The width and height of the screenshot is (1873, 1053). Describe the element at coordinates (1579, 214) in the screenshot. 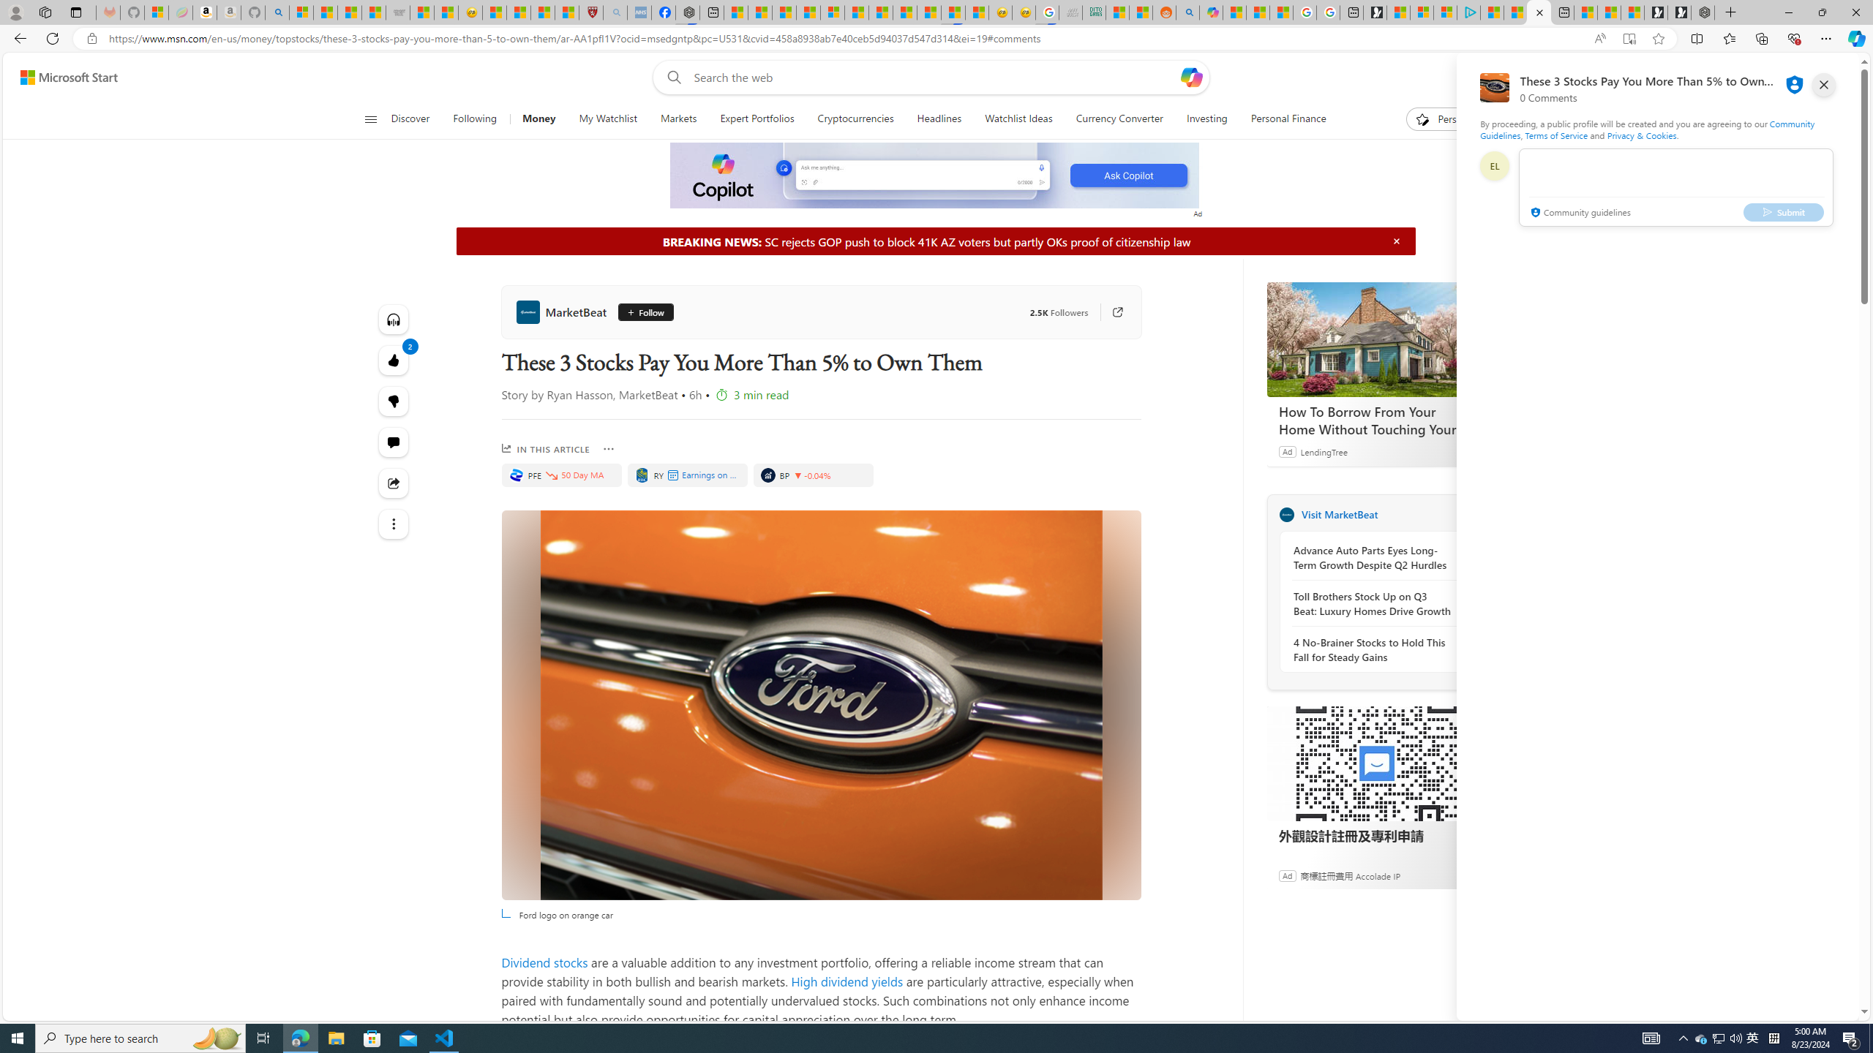

I see `Community guidelines` at that location.